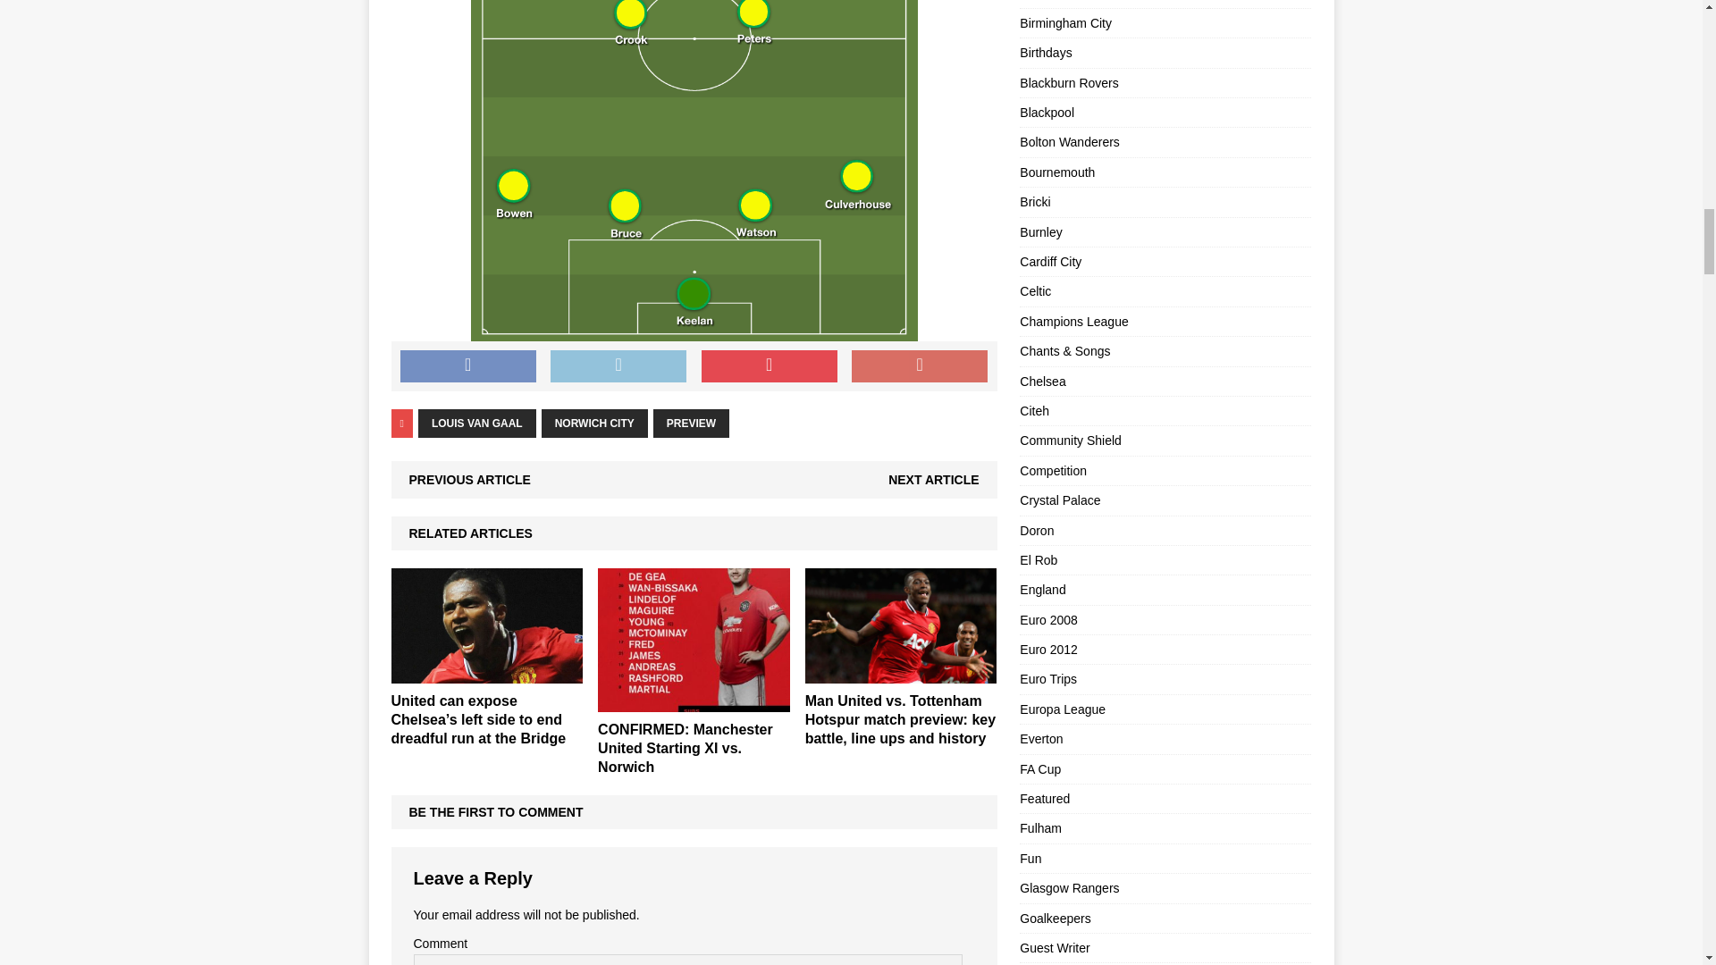  Describe the element at coordinates (467, 366) in the screenshot. I see `Share on Facebook` at that location.